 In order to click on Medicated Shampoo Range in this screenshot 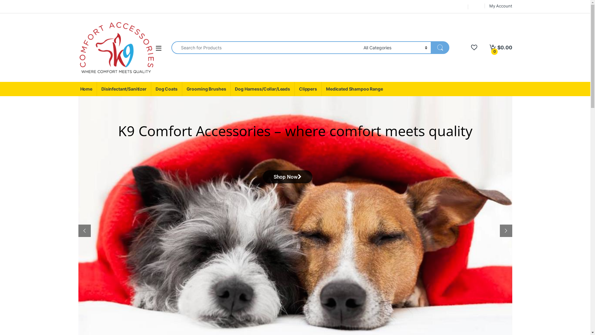, I will do `click(355, 89)`.